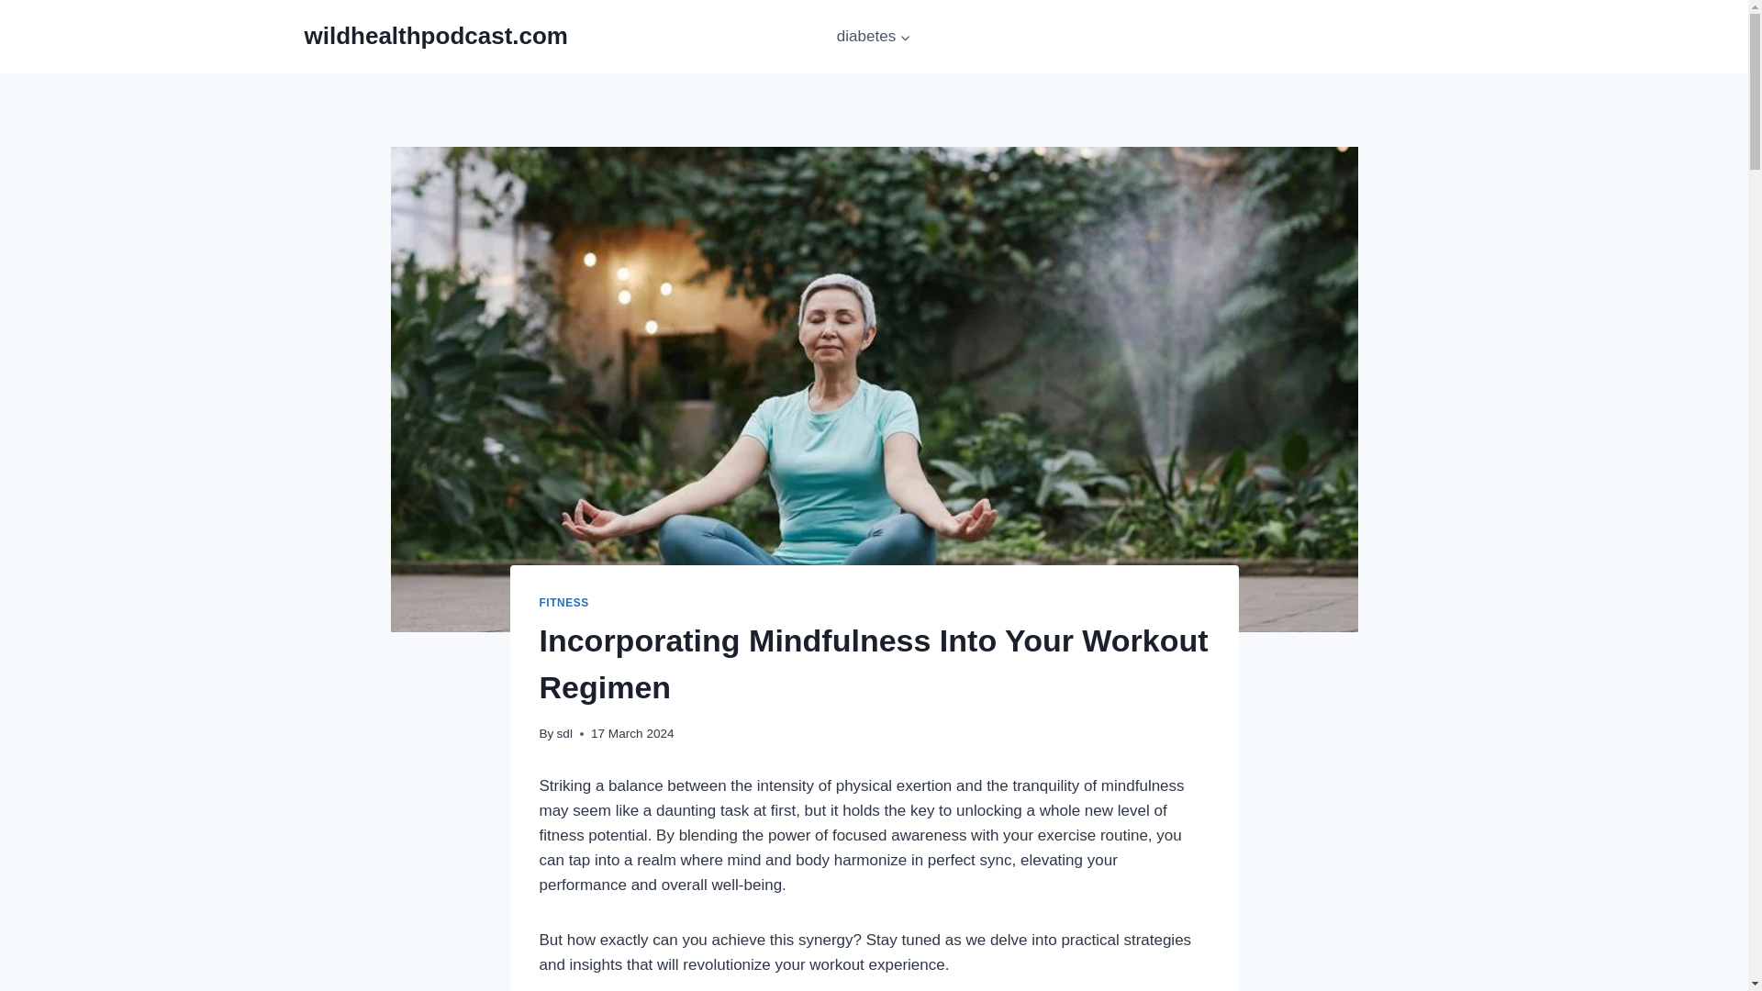 This screenshot has width=1762, height=991. I want to click on sdl, so click(564, 732).